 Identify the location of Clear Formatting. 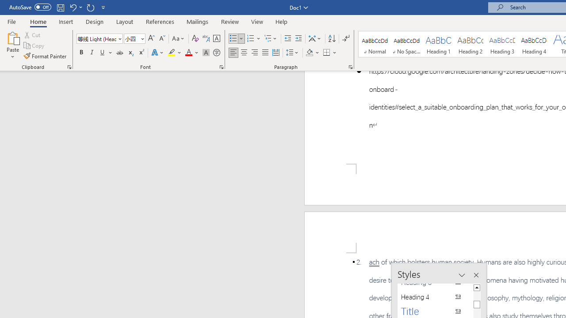
(195, 39).